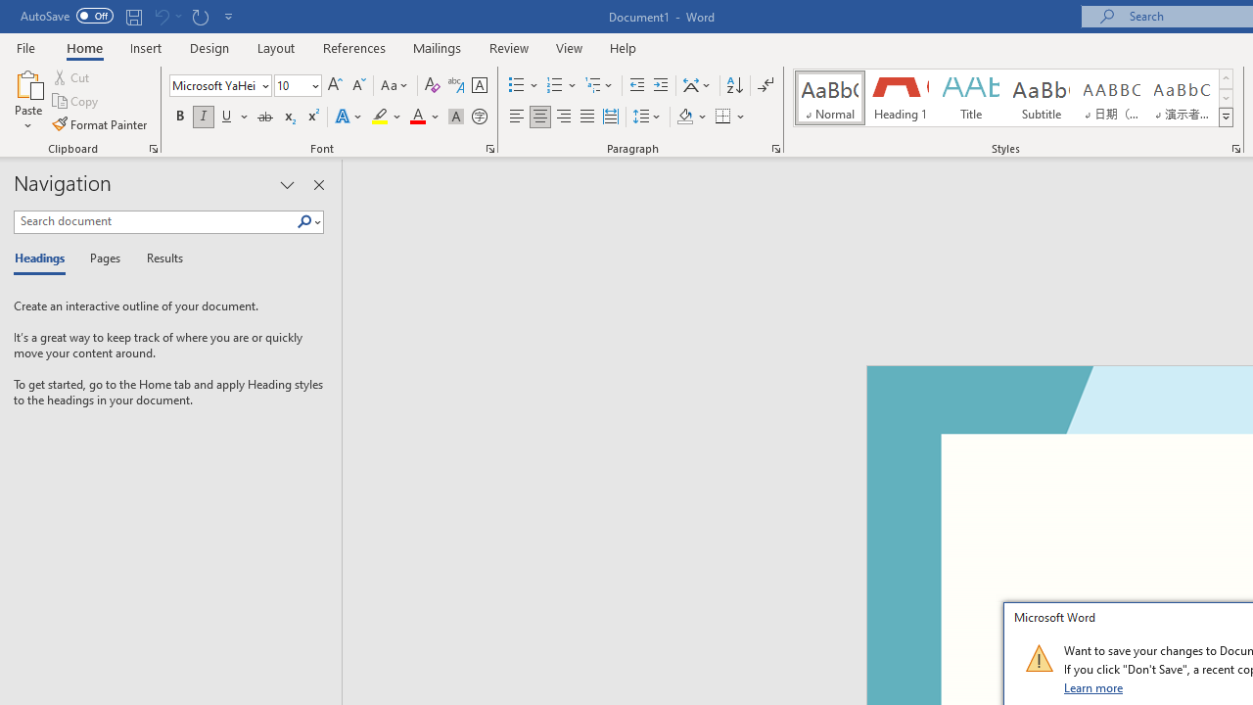 The width and height of the screenshot is (1253, 705). I want to click on File Tab, so click(25, 47).